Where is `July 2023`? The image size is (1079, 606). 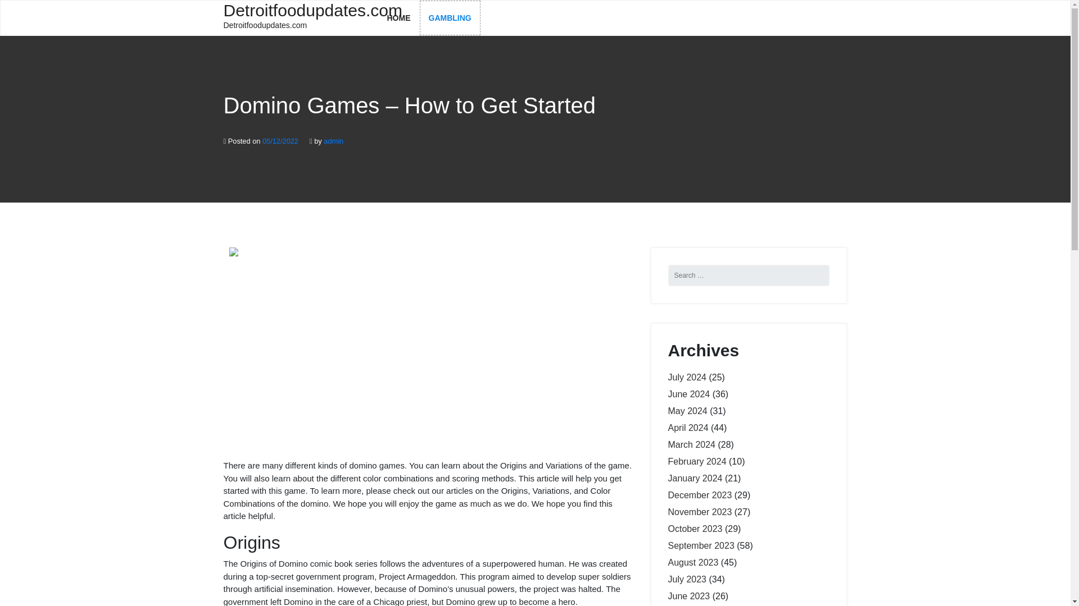
July 2023 is located at coordinates (693, 562).